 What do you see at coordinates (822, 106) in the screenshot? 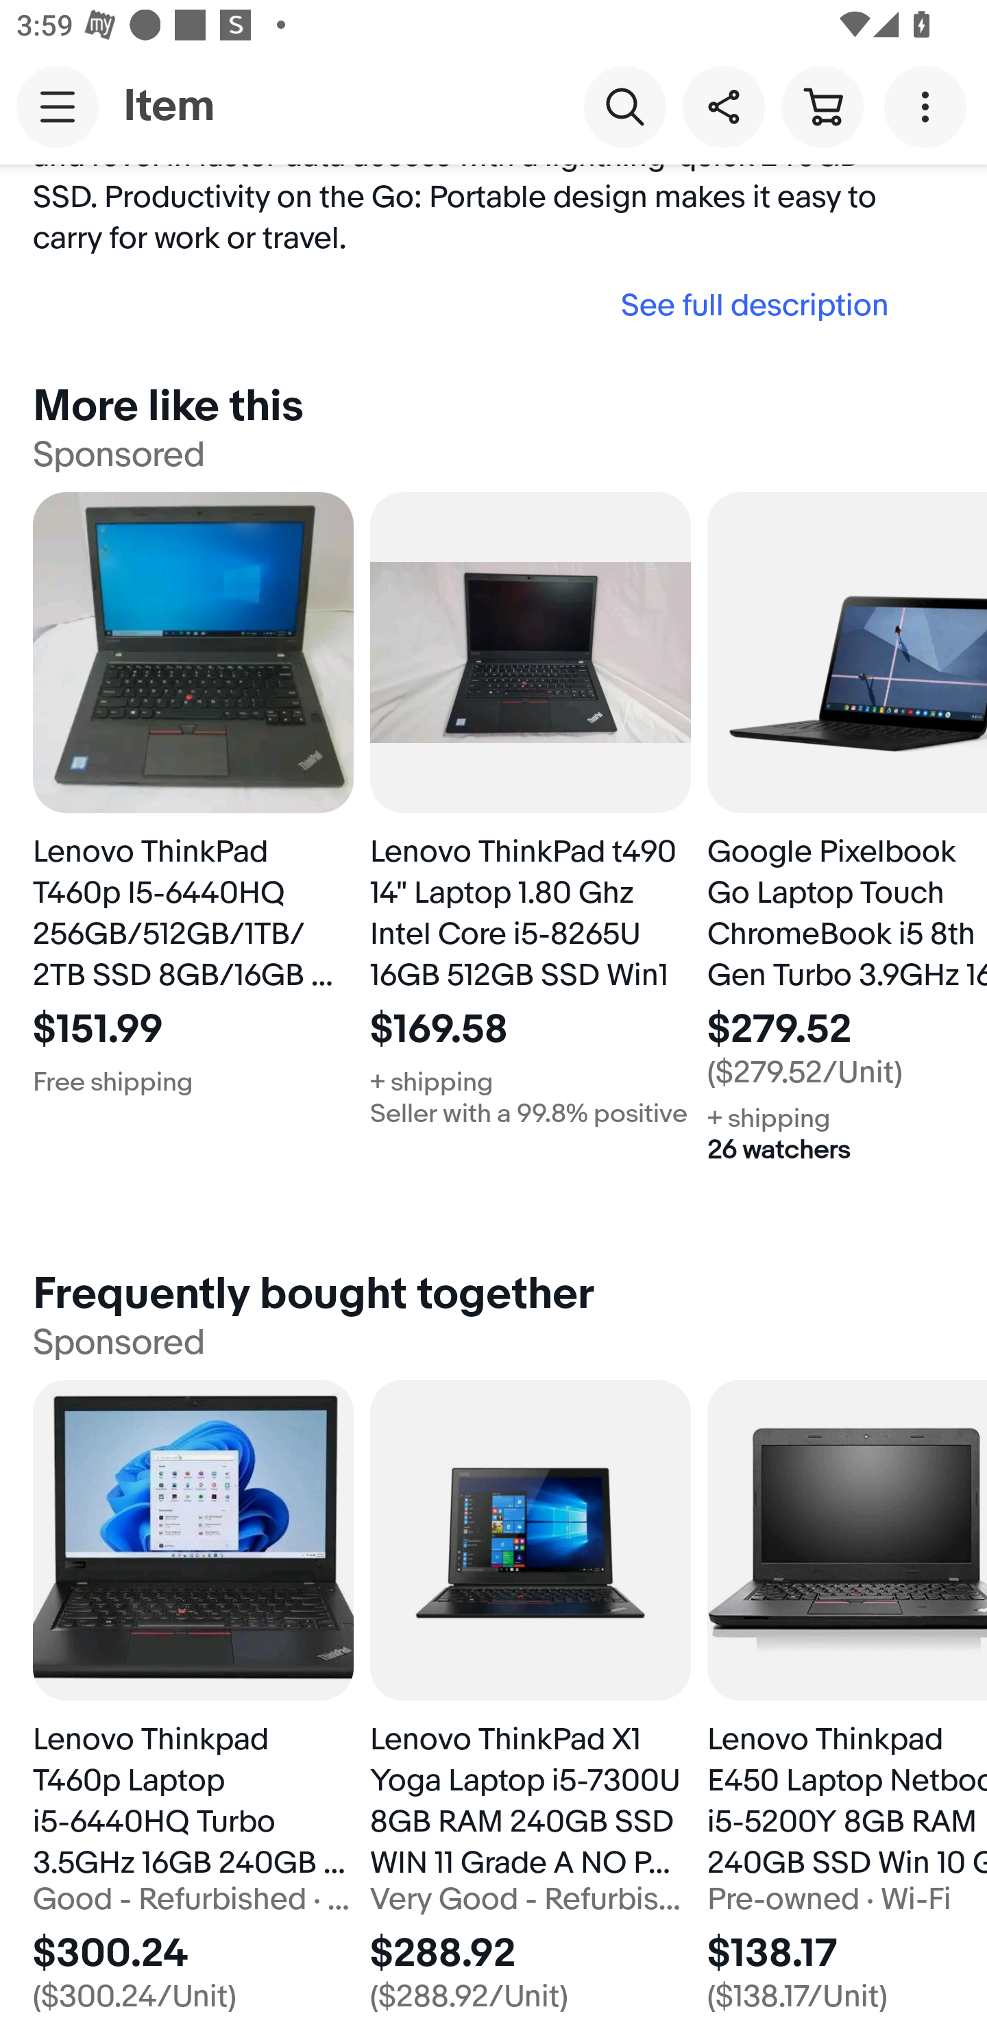
I see `Cart button shopping cart` at bounding box center [822, 106].